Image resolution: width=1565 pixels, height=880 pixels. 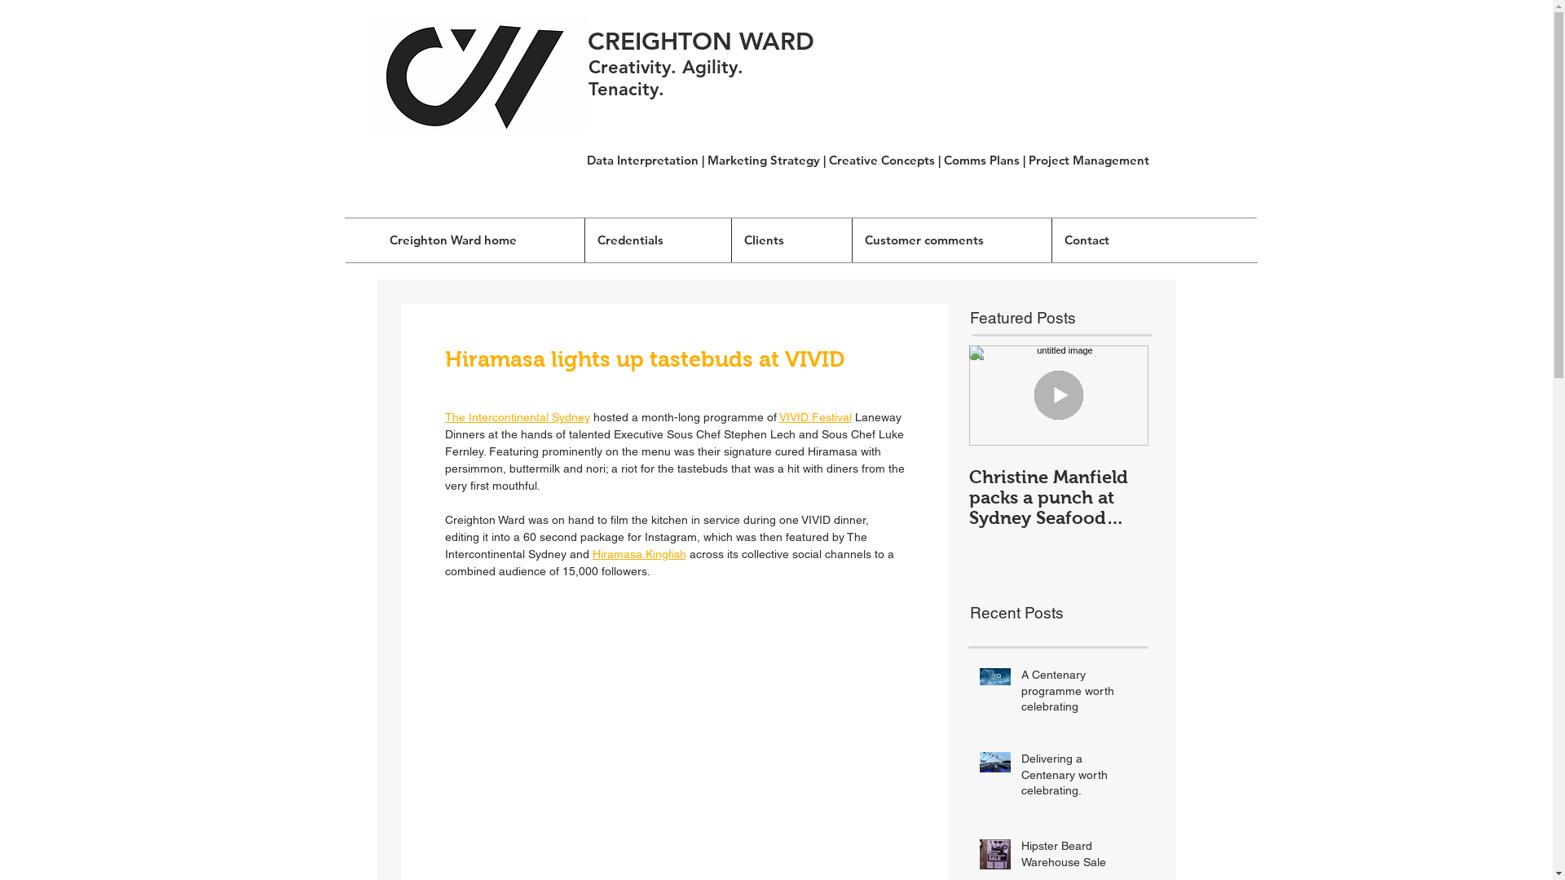 I want to click on Customer comments, so click(x=952, y=240).